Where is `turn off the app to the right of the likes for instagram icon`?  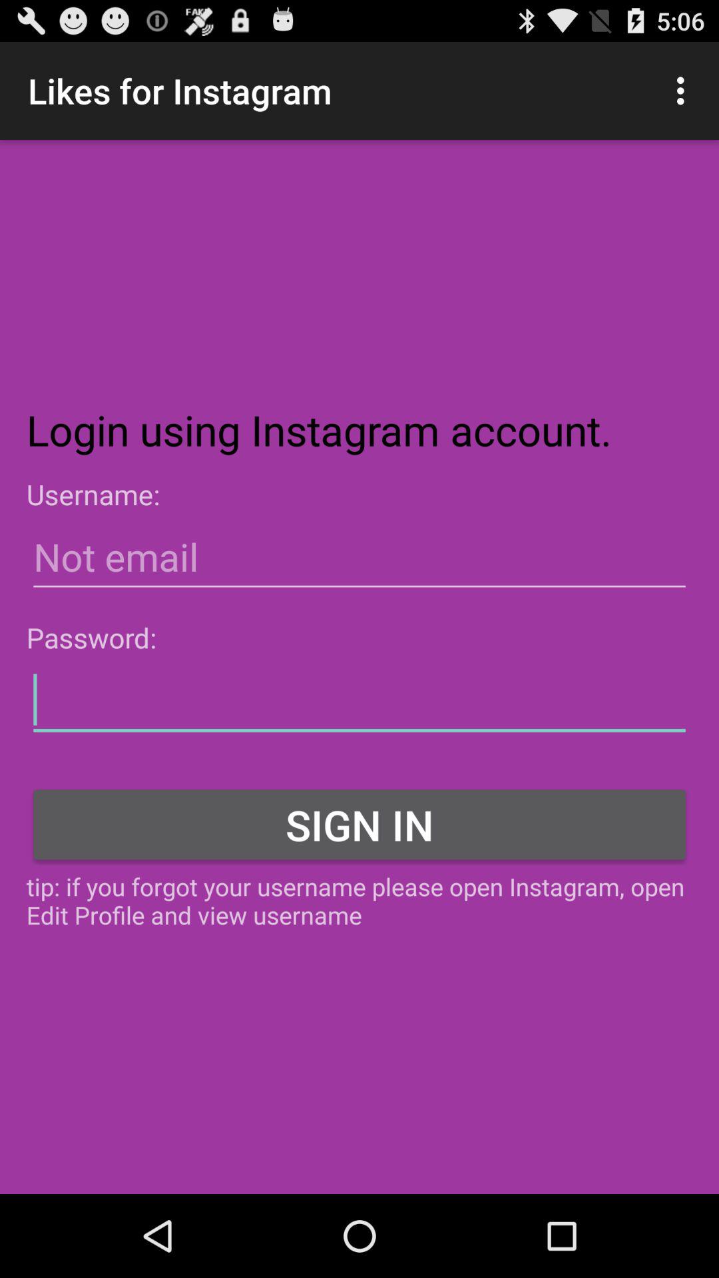
turn off the app to the right of the likes for instagram icon is located at coordinates (684, 91).